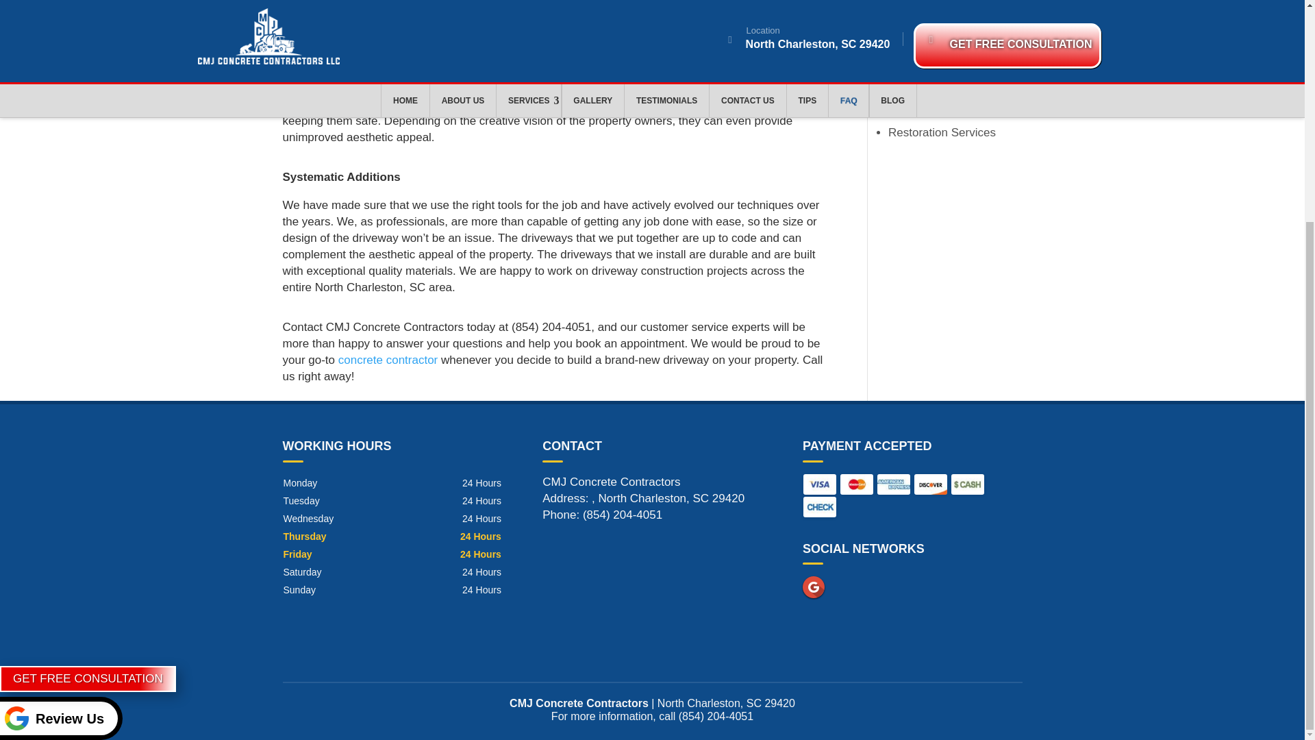  I want to click on cash payment accepted, so click(967, 484).